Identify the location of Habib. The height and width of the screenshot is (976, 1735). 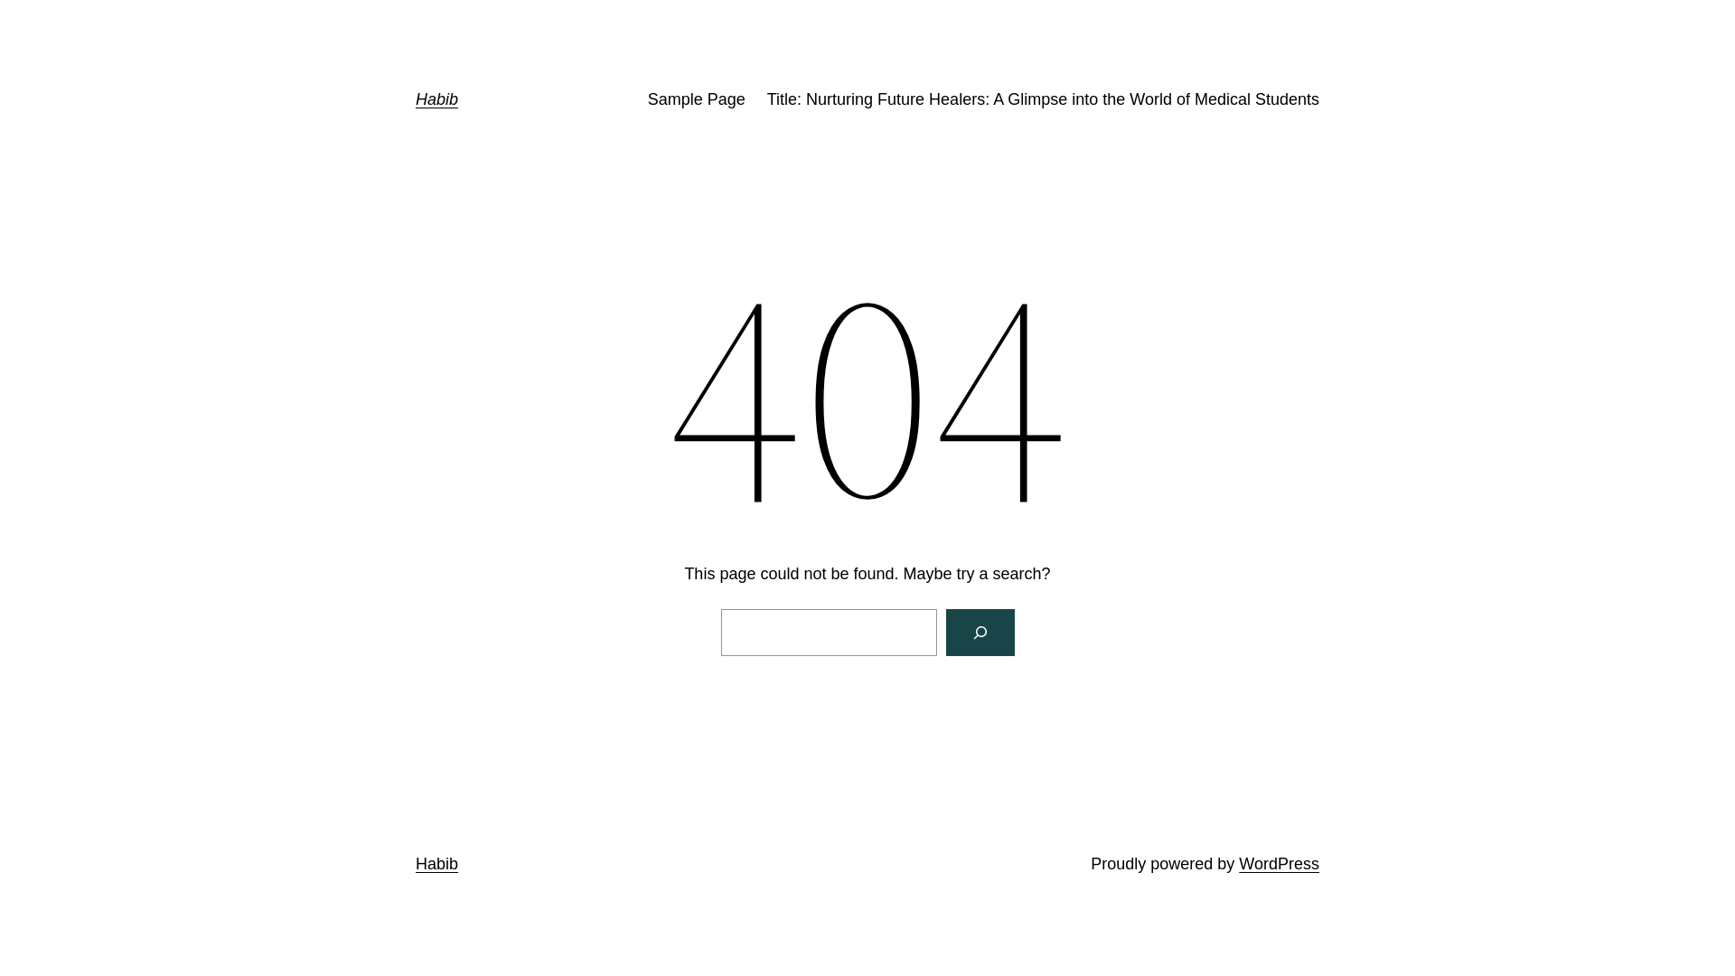
(436, 864).